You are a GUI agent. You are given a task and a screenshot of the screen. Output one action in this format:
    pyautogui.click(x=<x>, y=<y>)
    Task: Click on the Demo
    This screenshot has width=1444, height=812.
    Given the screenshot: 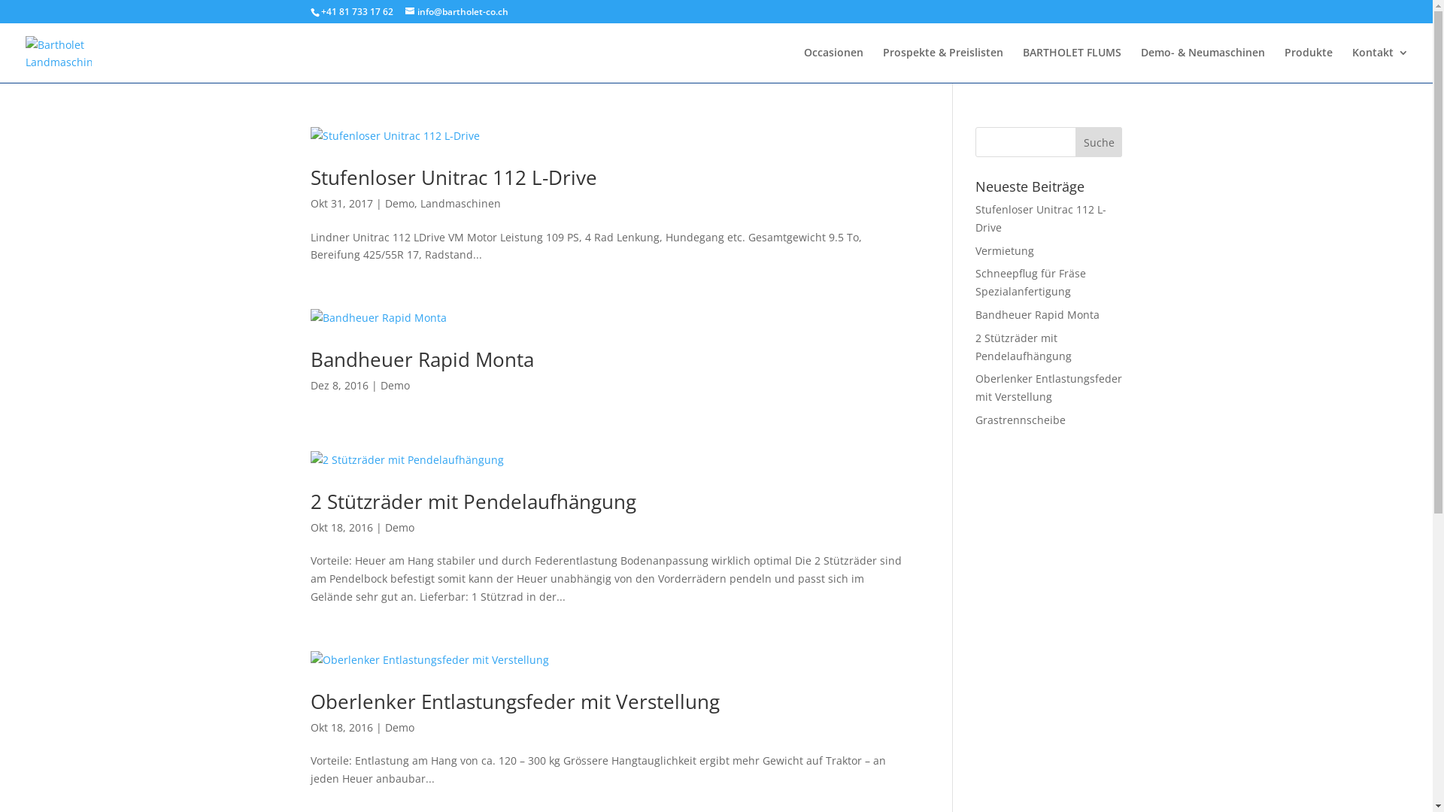 What is the action you would take?
    pyautogui.click(x=400, y=203)
    